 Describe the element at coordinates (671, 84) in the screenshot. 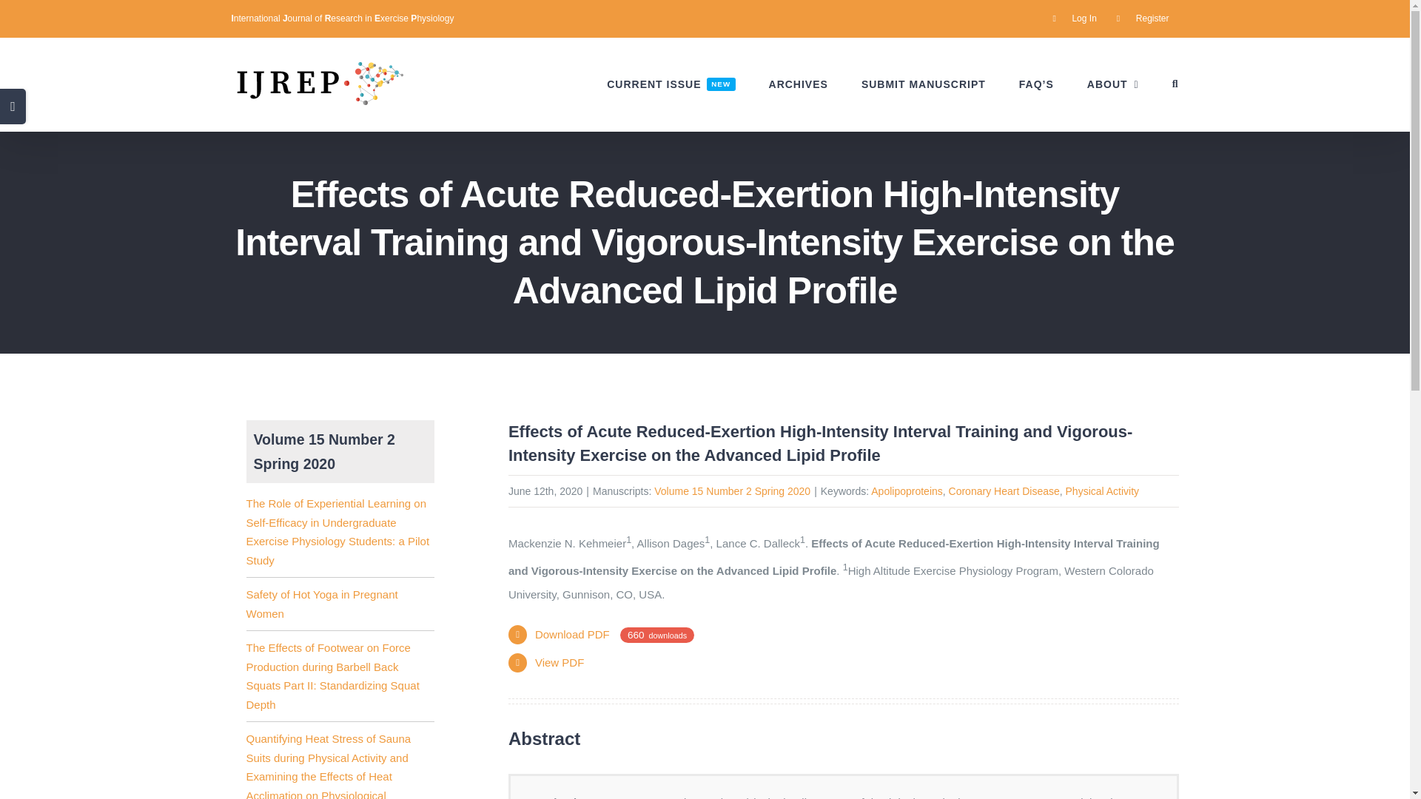

I see `Register` at that location.